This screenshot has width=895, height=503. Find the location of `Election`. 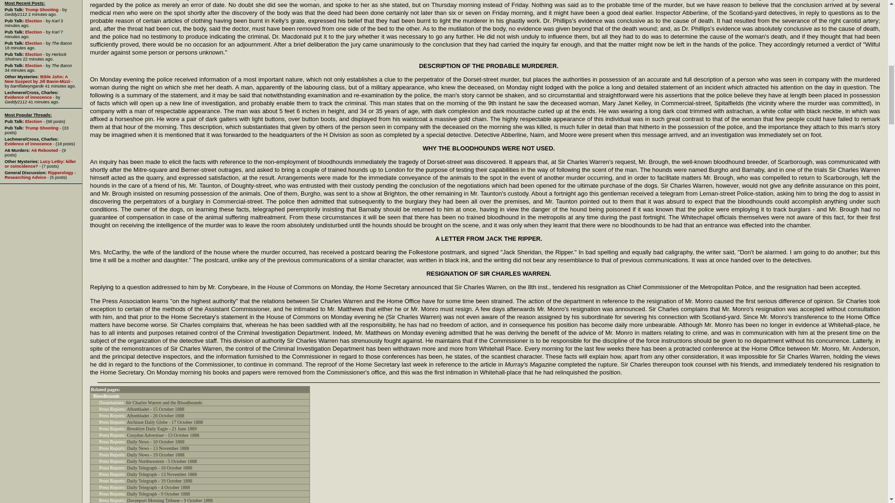

Election is located at coordinates (34, 32).